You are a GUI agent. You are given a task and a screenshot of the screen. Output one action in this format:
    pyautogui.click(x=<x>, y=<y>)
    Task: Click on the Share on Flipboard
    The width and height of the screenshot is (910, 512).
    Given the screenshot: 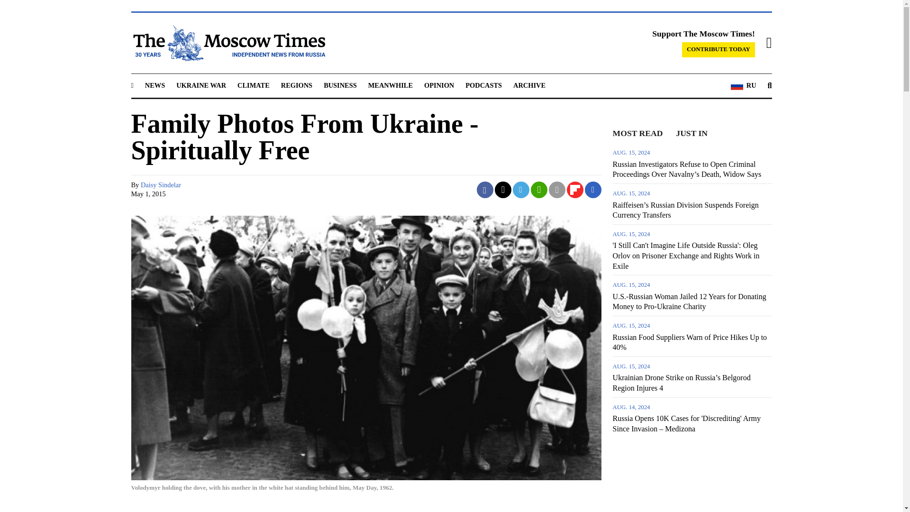 What is the action you would take?
    pyautogui.click(x=575, y=190)
    